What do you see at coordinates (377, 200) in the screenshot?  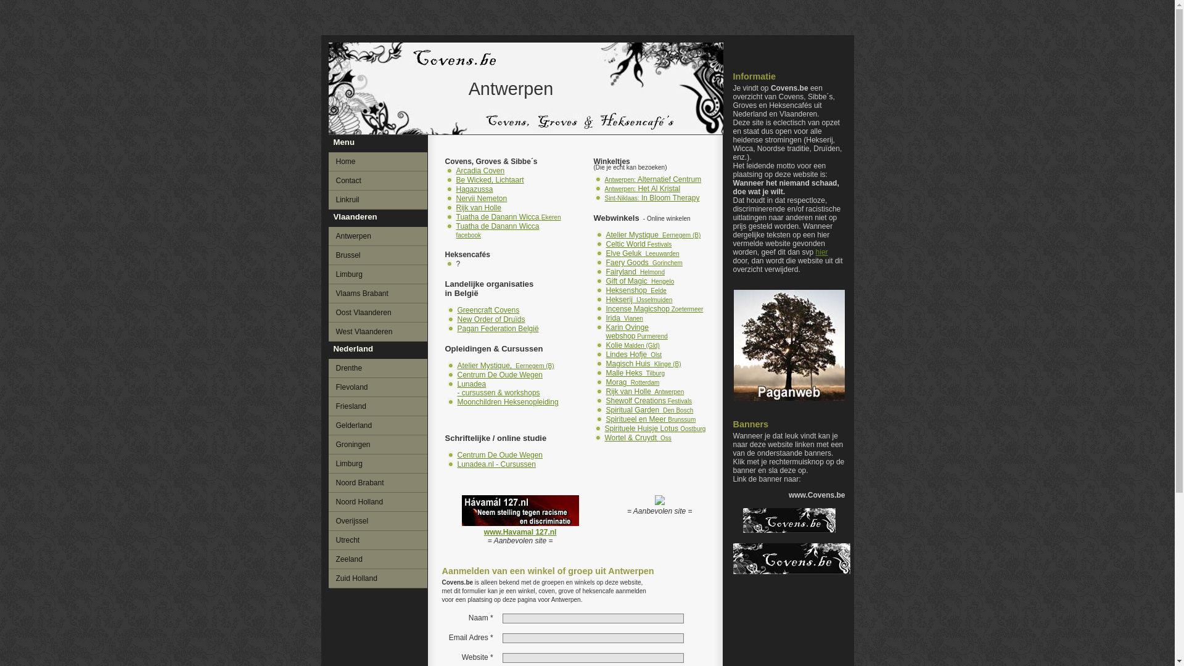 I see `Linkruil` at bounding box center [377, 200].